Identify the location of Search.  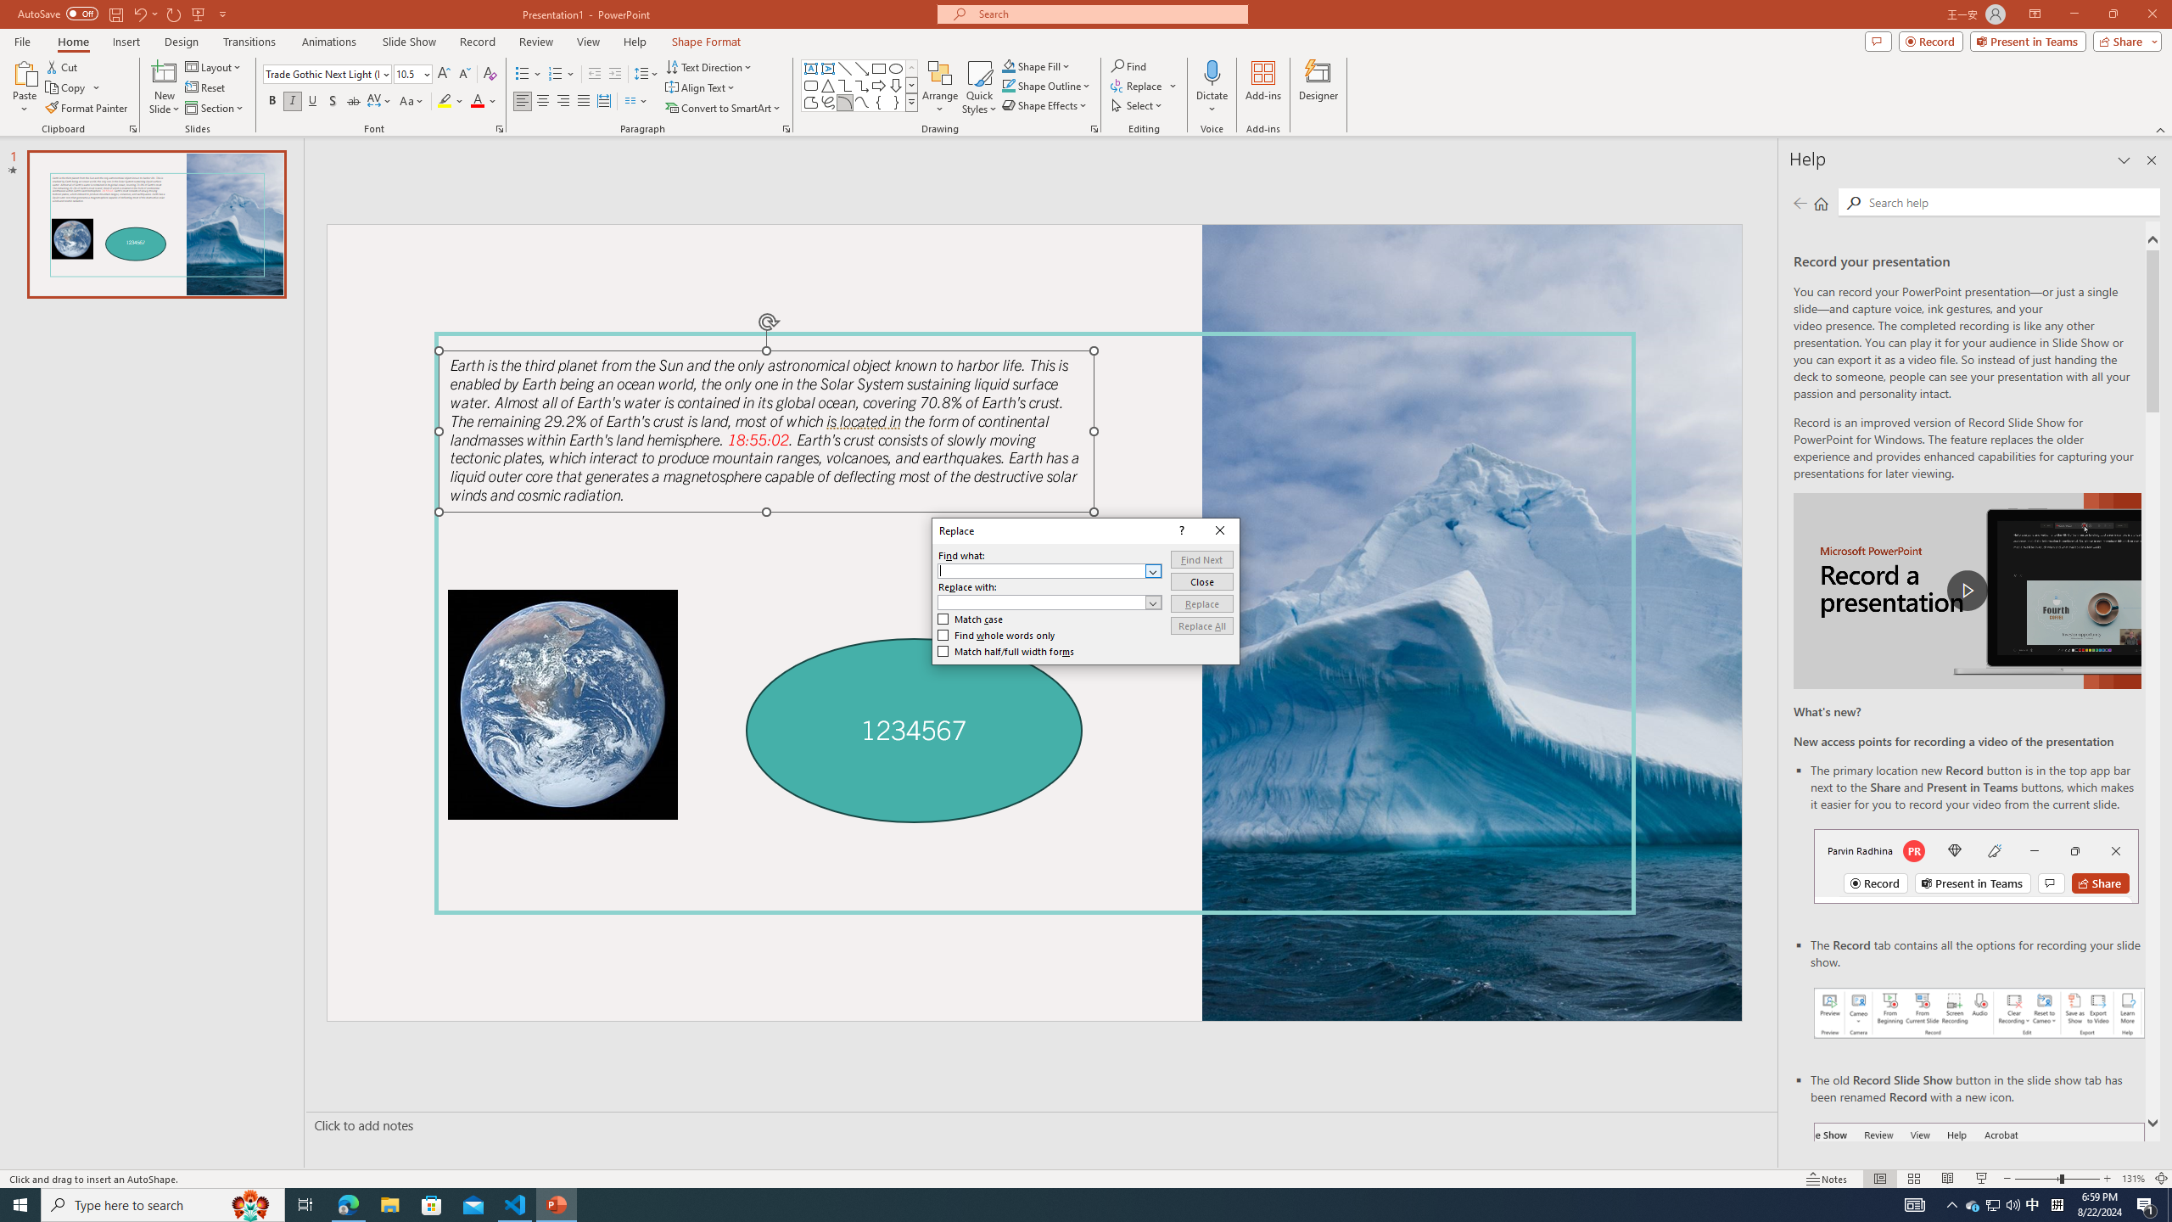
(2009, 202).